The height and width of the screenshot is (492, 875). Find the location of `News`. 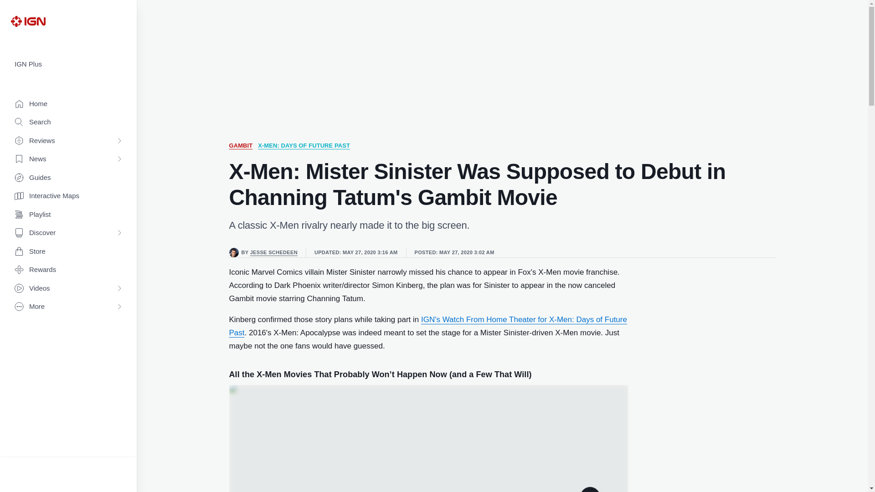

News is located at coordinates (68, 159).